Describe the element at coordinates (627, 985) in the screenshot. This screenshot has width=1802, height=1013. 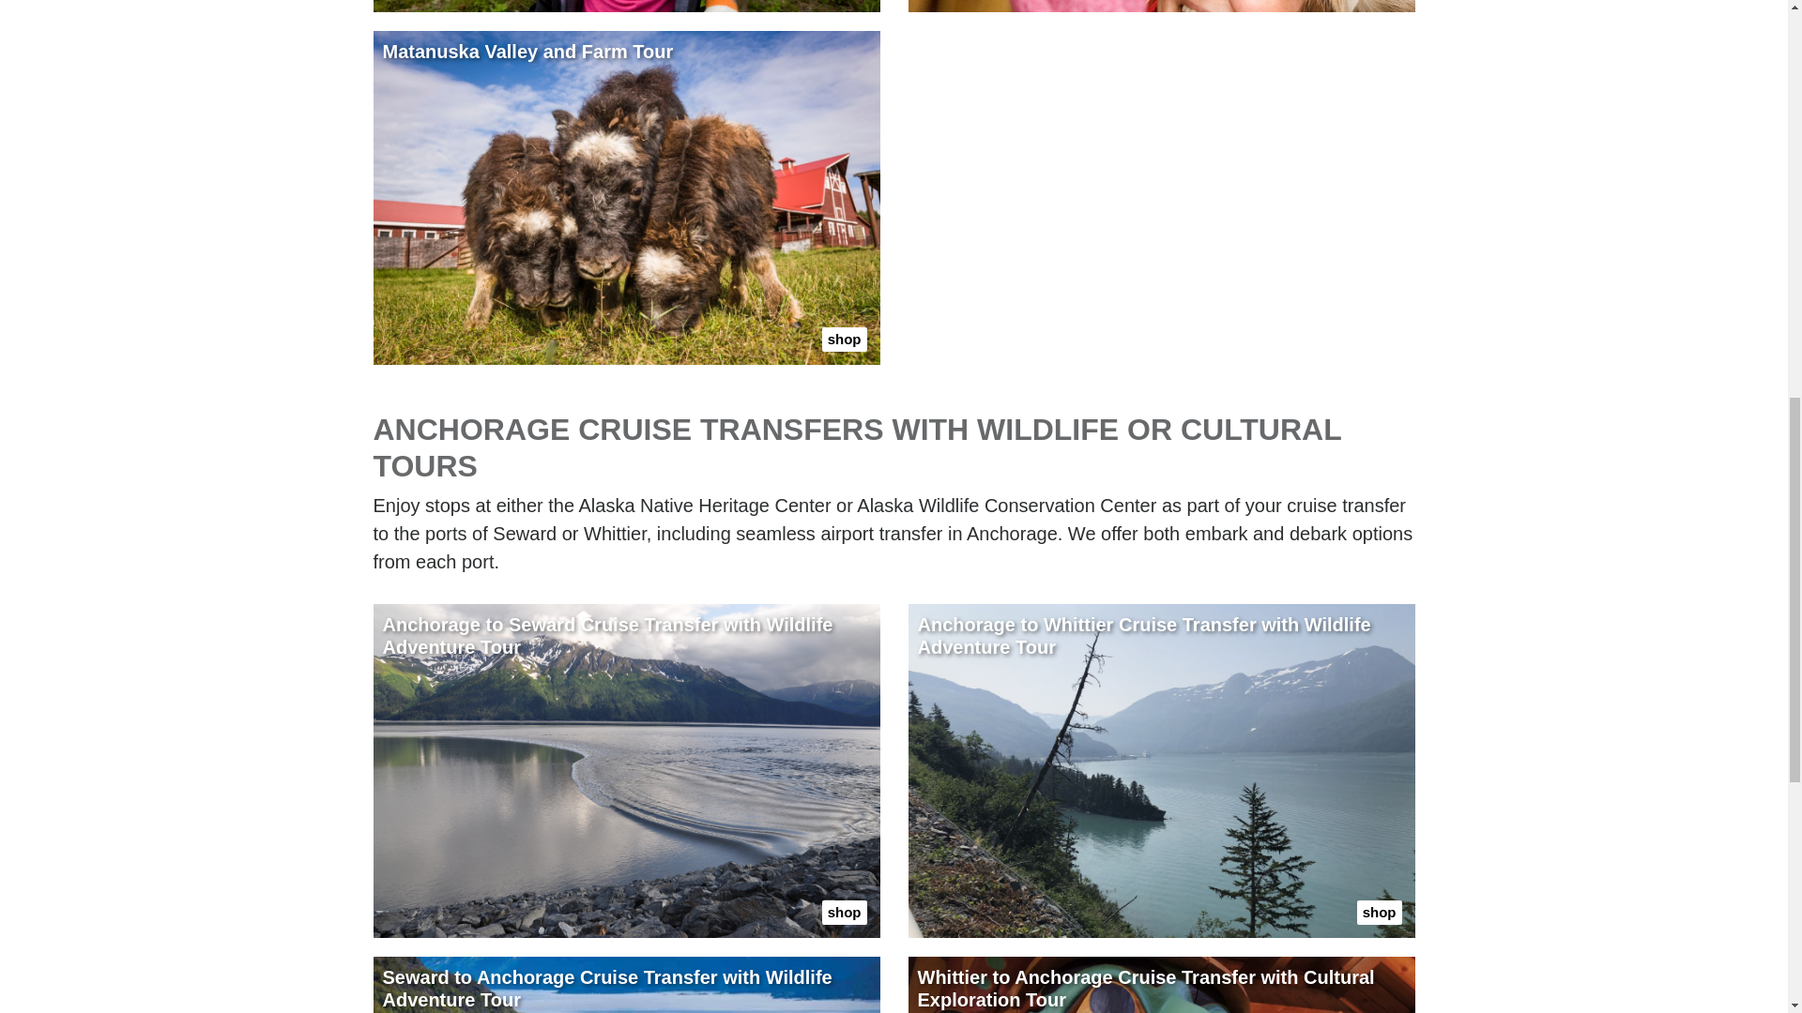
I see `Seward to Anchorage Wildlife Adventure` at that location.